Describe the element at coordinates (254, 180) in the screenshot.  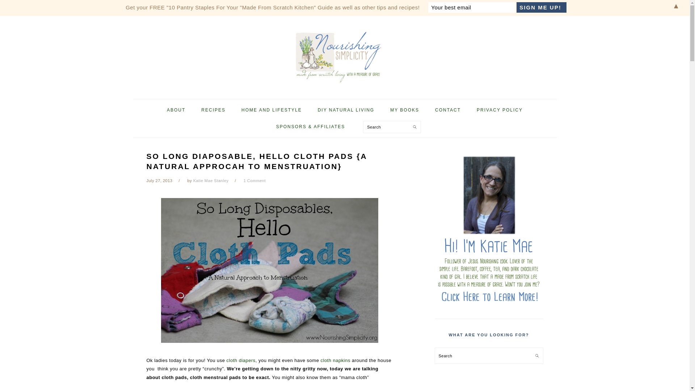
I see `1 Comment` at that location.